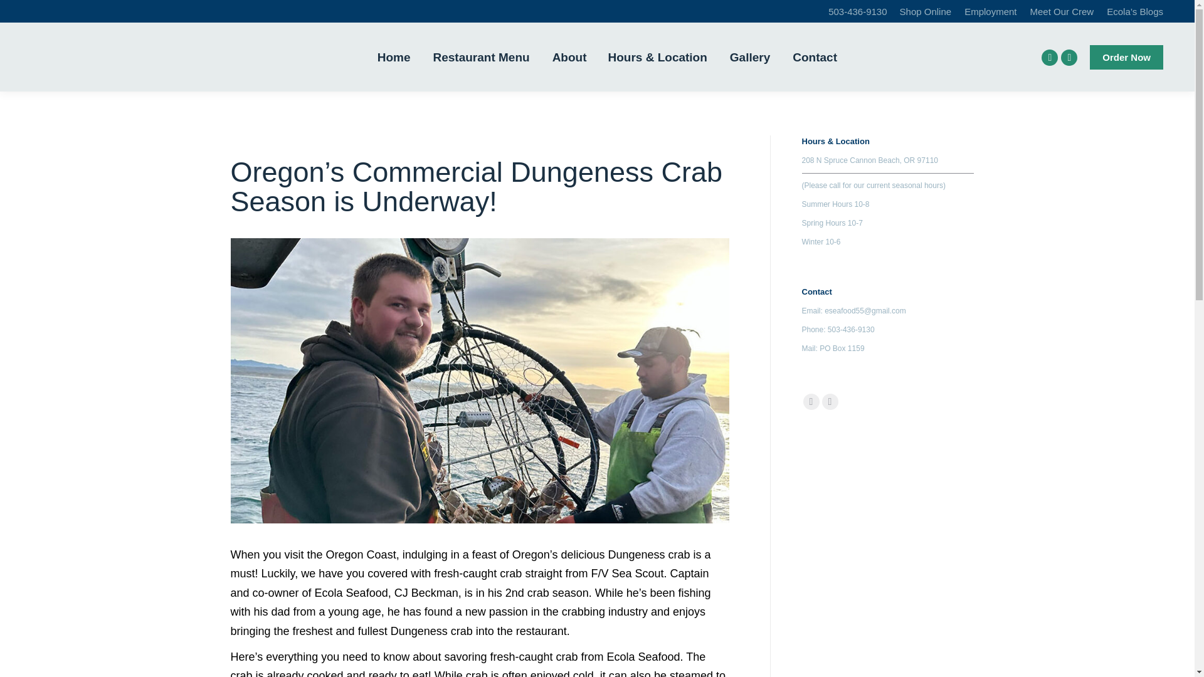 This screenshot has width=1204, height=677. I want to click on Employment, so click(990, 11).